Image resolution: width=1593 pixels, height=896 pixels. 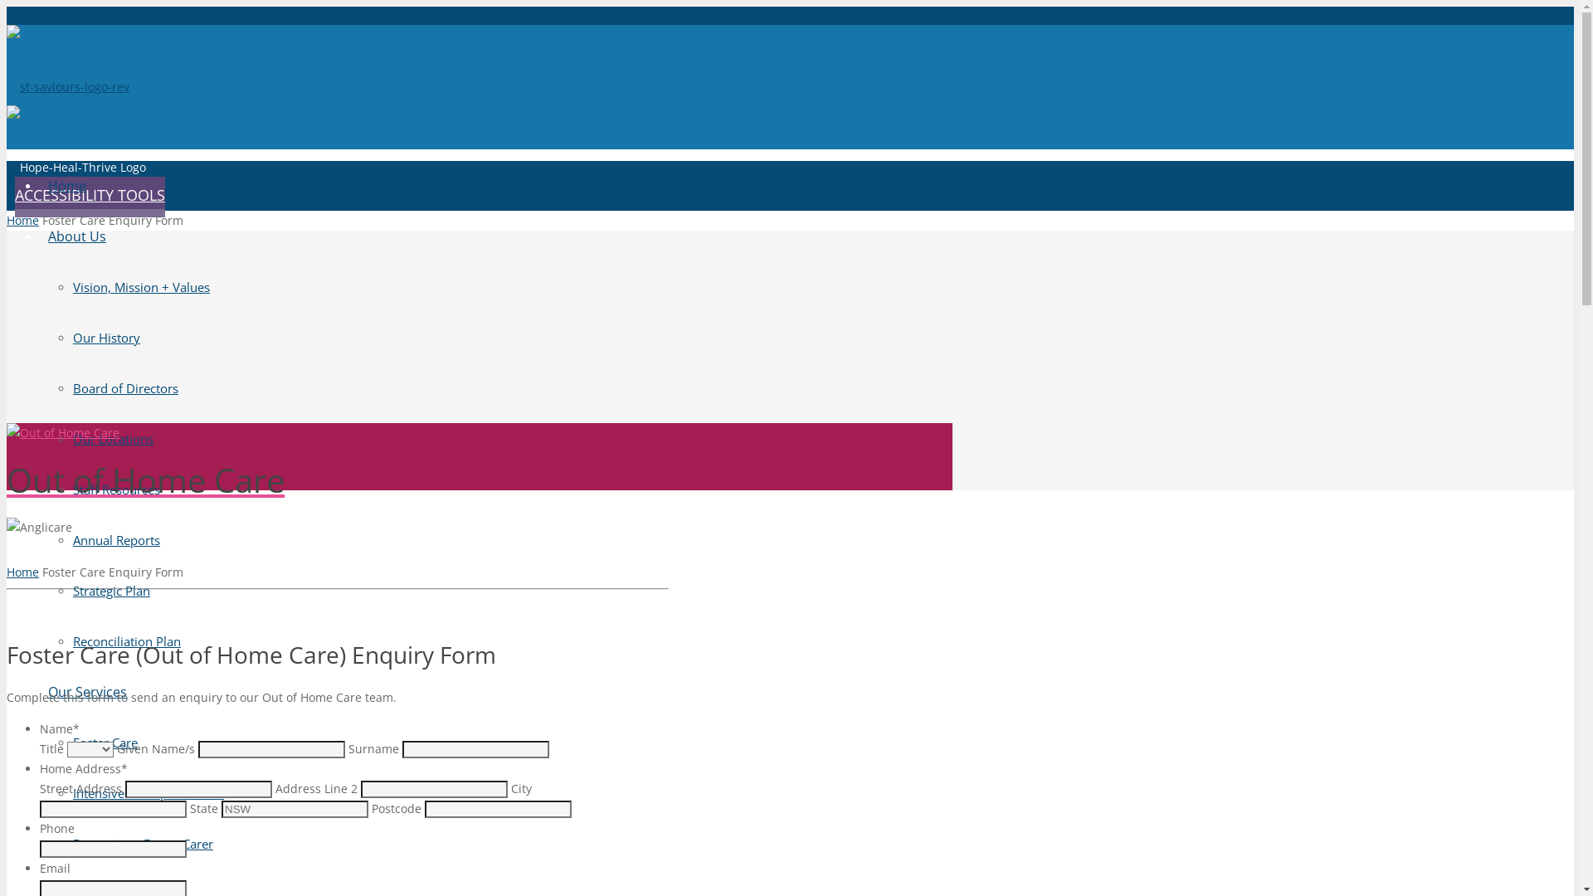 What do you see at coordinates (126, 388) in the screenshot?
I see `Board of Directors` at bounding box center [126, 388].